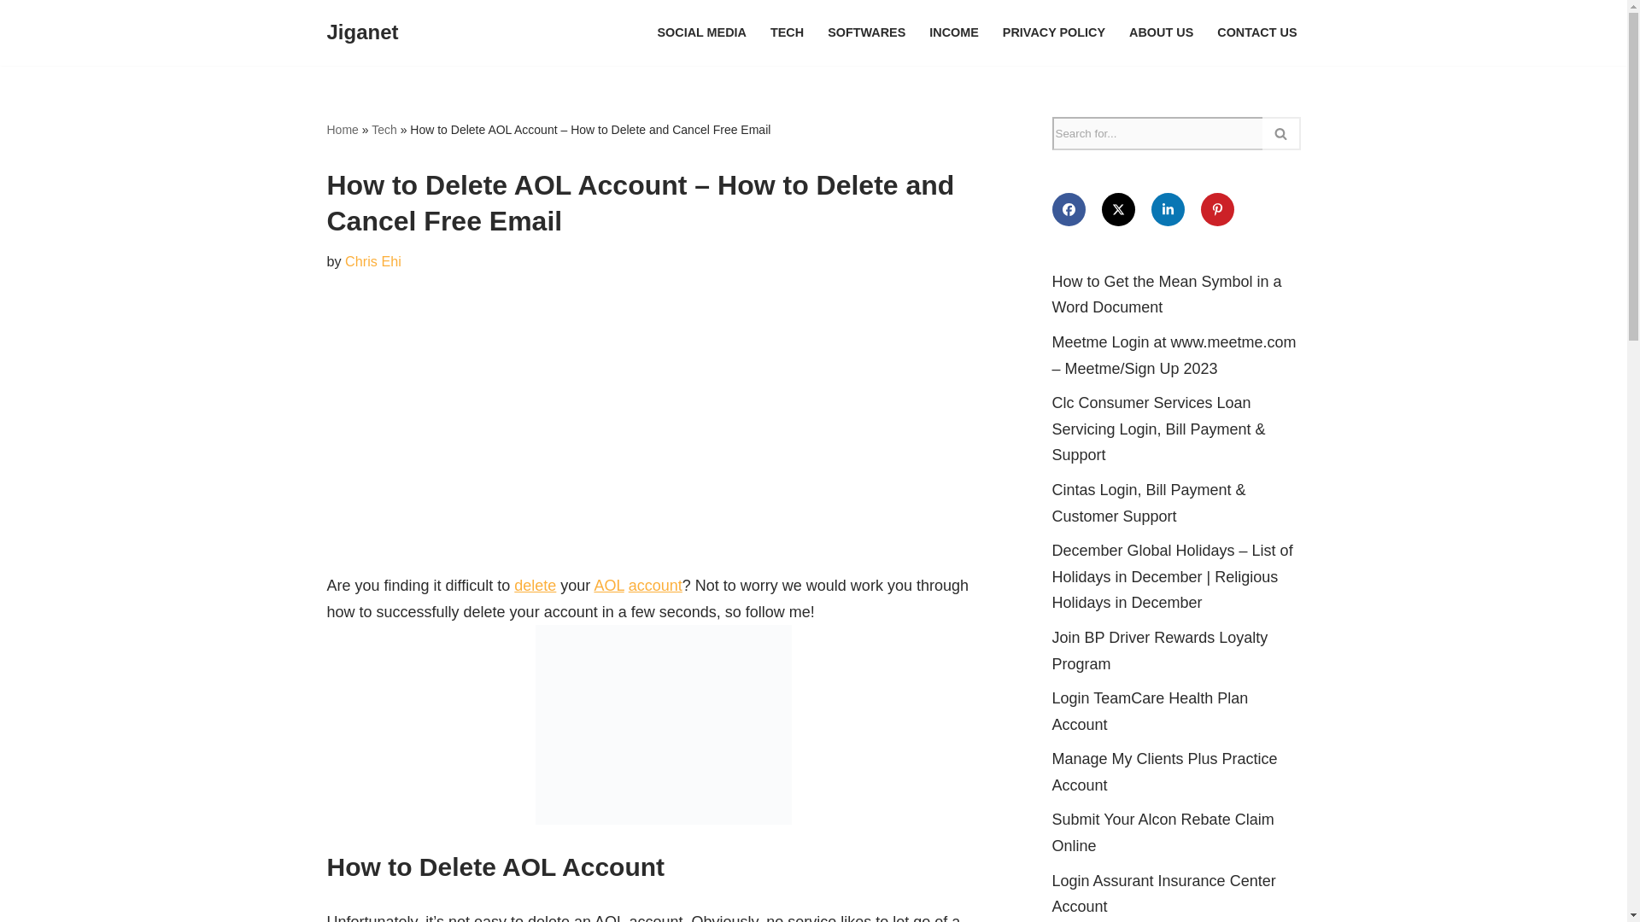 This screenshot has width=1640, height=922. Describe the element at coordinates (663, 444) in the screenshot. I see `Advertisement` at that location.